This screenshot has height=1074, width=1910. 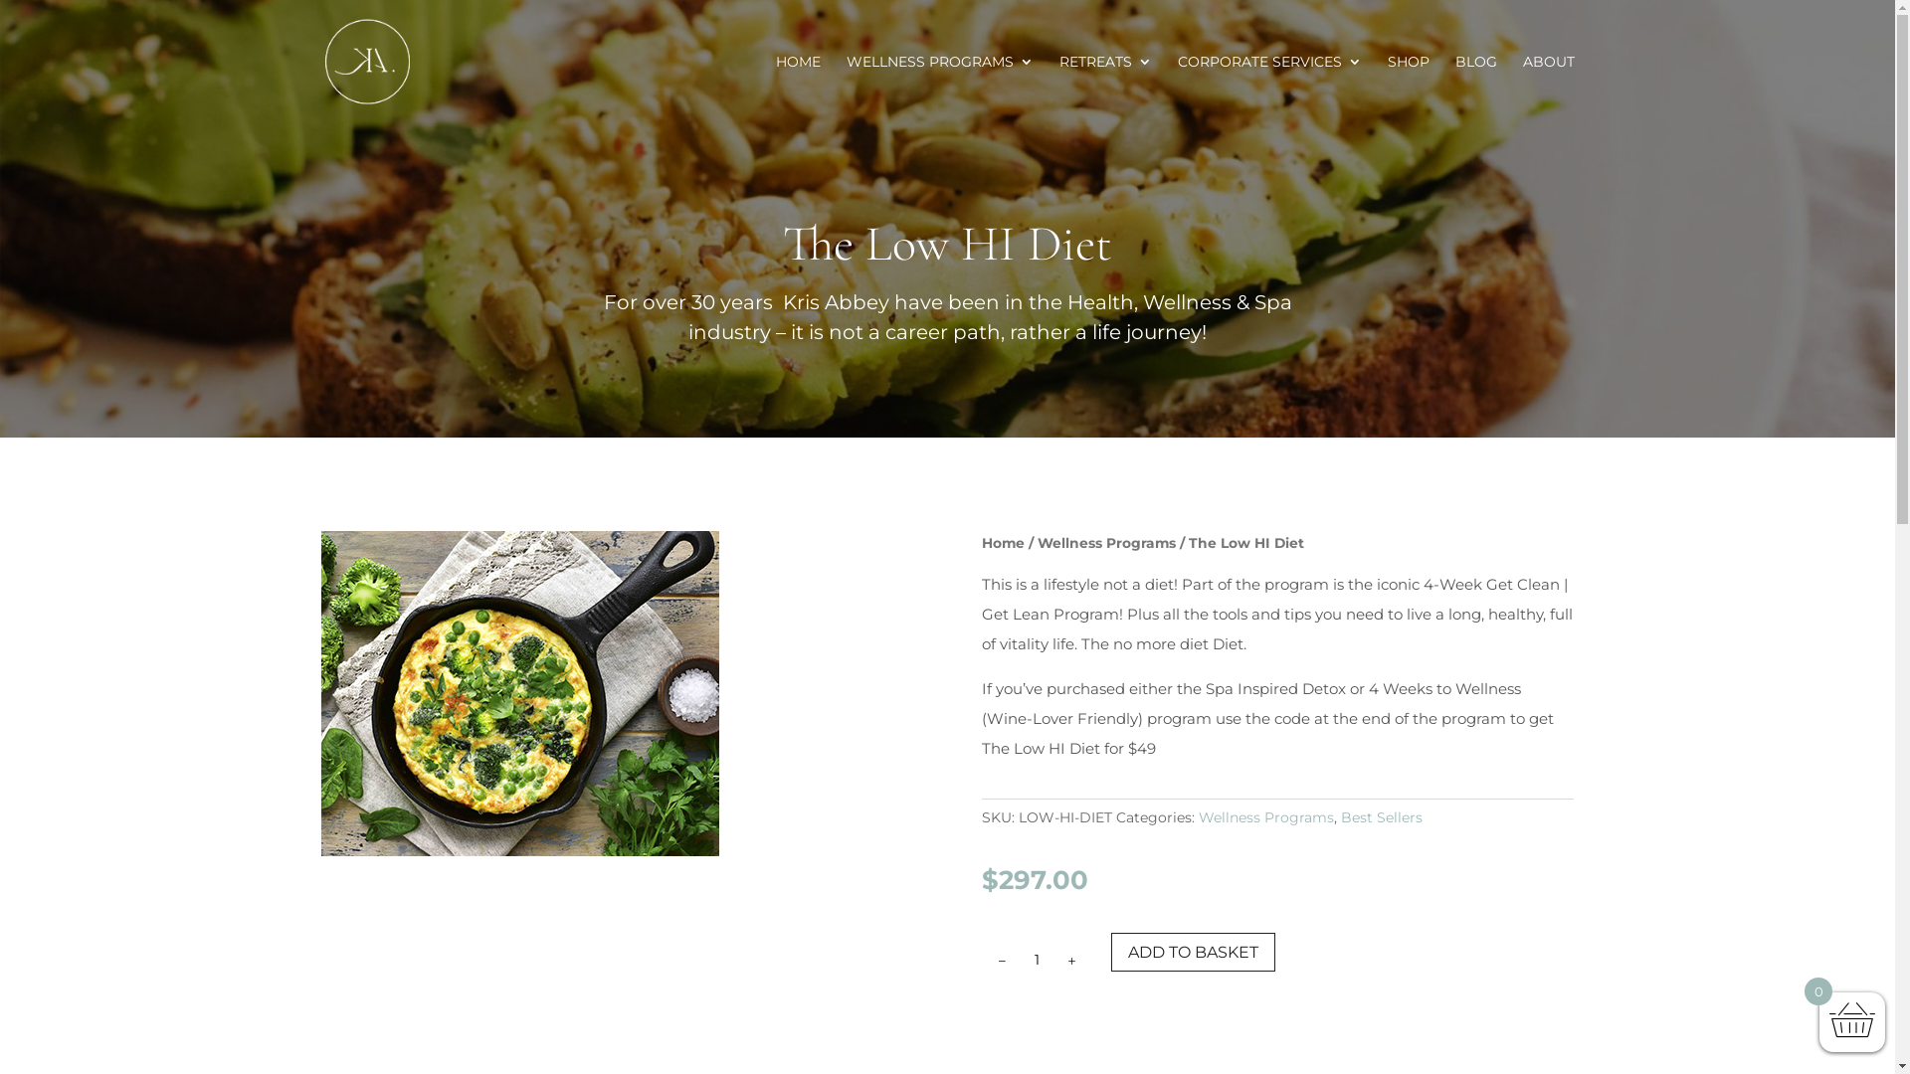 I want to click on HOME, so click(x=798, y=89).